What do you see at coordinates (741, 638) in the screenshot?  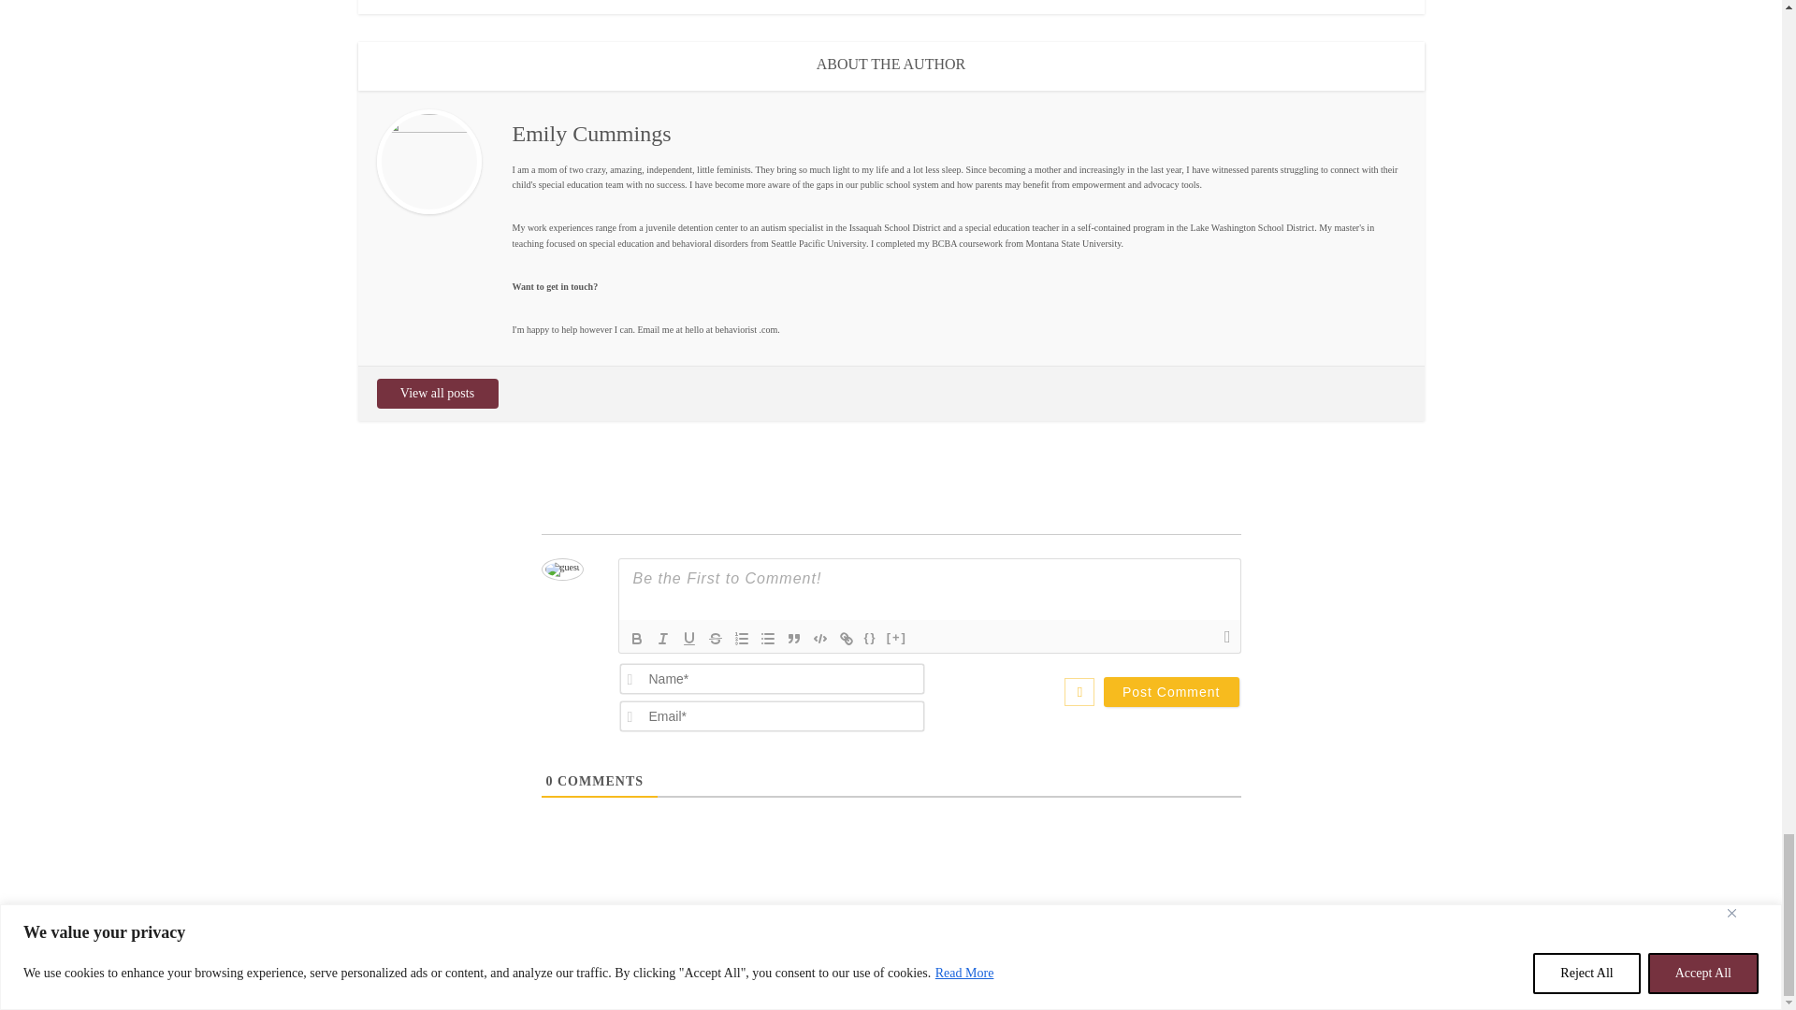 I see `Ordered List` at bounding box center [741, 638].